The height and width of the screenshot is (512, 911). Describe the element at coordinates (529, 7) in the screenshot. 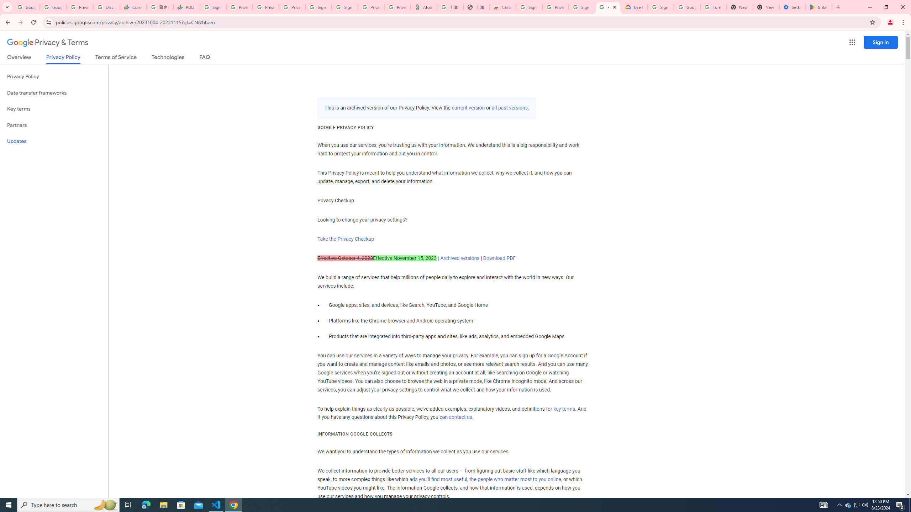

I see `Sign in - Google Accounts` at that location.